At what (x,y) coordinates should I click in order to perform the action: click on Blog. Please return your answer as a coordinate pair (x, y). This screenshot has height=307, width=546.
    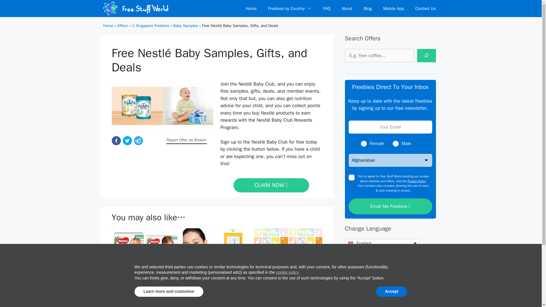
    Looking at the image, I should click on (367, 9).